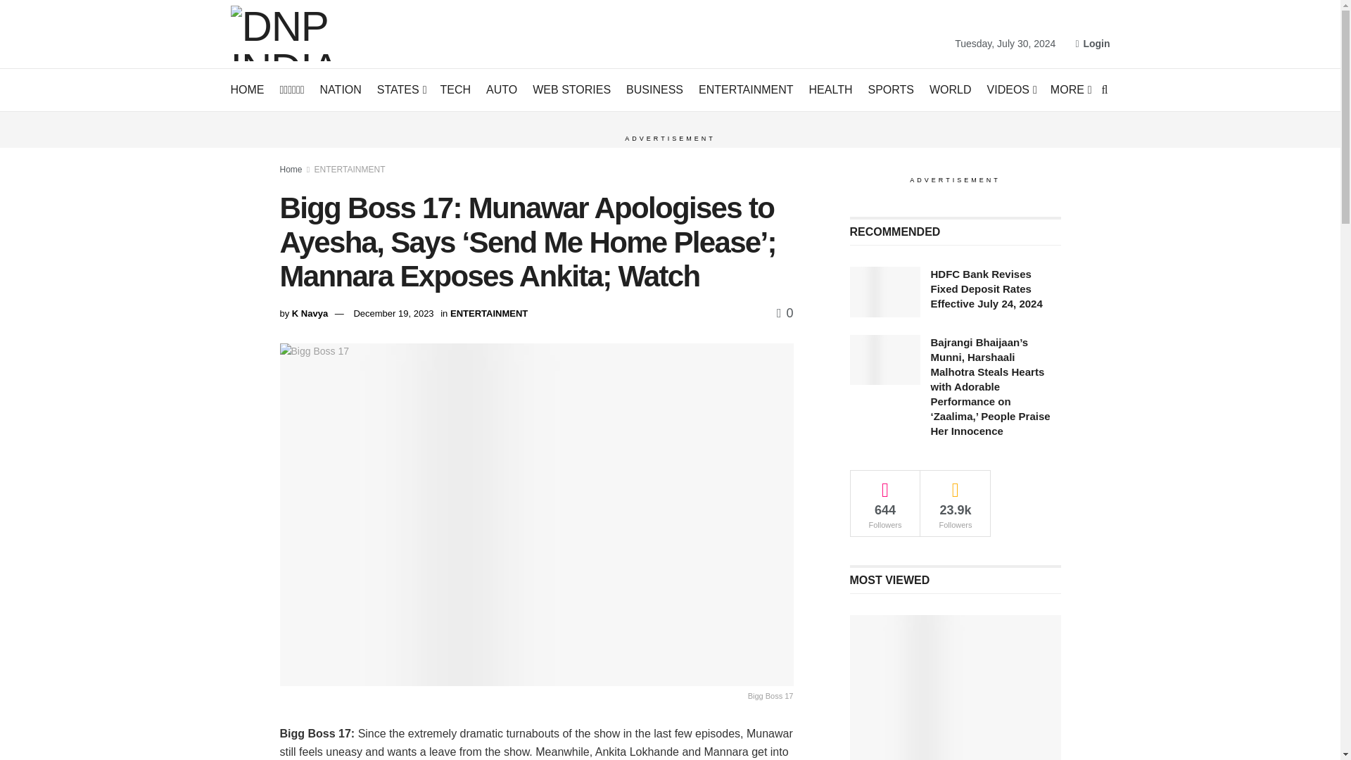  Describe the element at coordinates (1092, 44) in the screenshot. I see `Login` at that location.